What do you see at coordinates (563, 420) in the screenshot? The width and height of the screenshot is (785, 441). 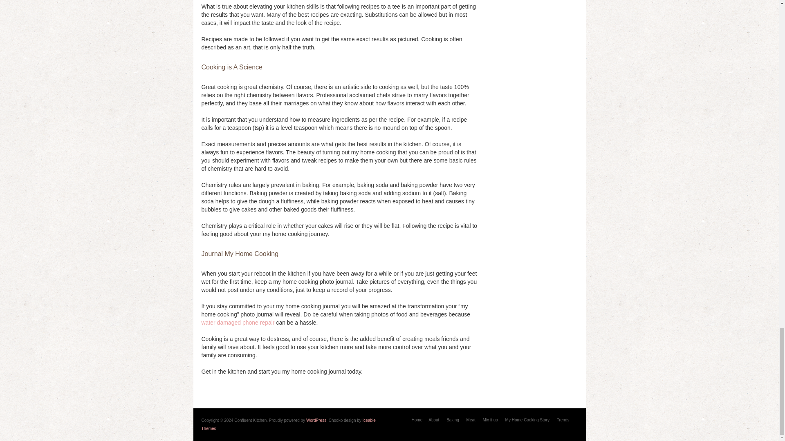 I see `Trends` at bounding box center [563, 420].